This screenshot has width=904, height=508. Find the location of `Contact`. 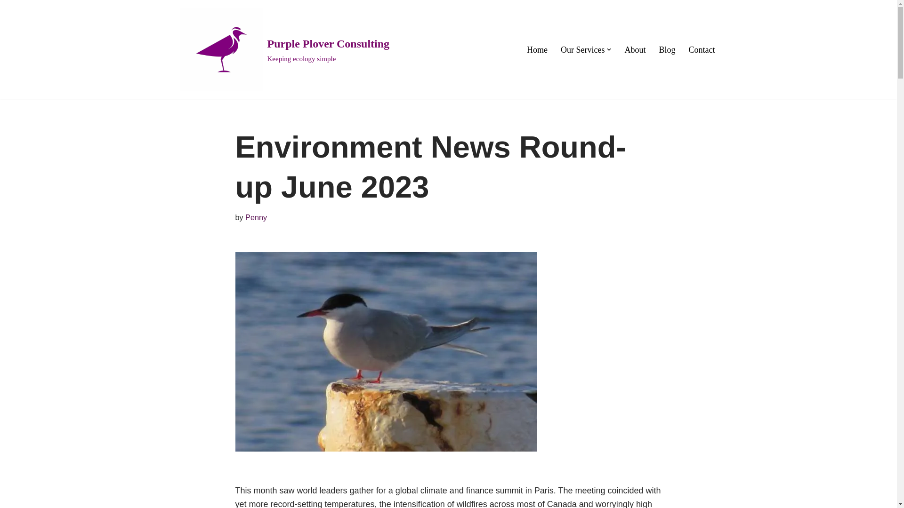

Contact is located at coordinates (702, 49).